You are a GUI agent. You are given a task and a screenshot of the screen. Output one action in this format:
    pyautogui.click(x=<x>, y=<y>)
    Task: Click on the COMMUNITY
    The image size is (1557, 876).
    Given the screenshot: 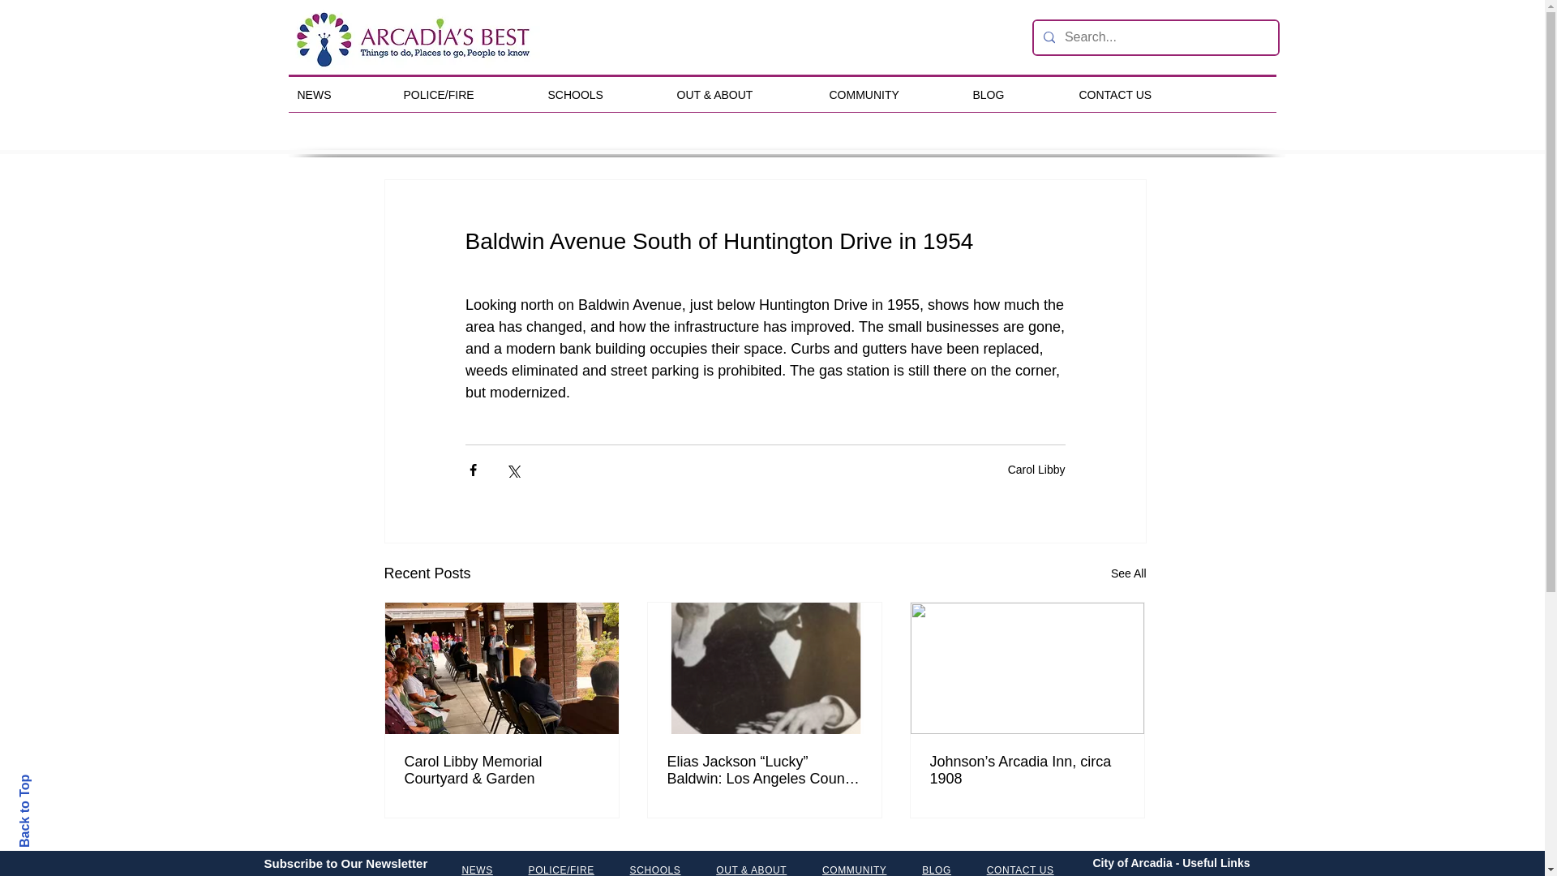 What is the action you would take?
    pyautogui.click(x=889, y=95)
    